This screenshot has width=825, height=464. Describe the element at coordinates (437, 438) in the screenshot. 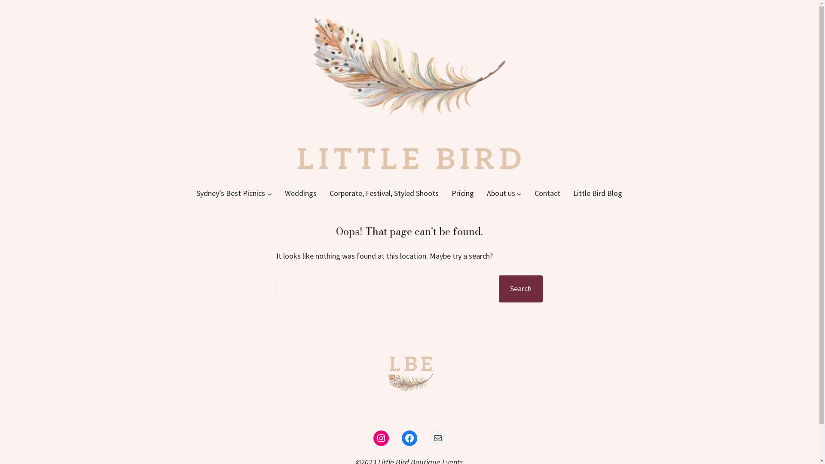

I see `Mail` at that location.